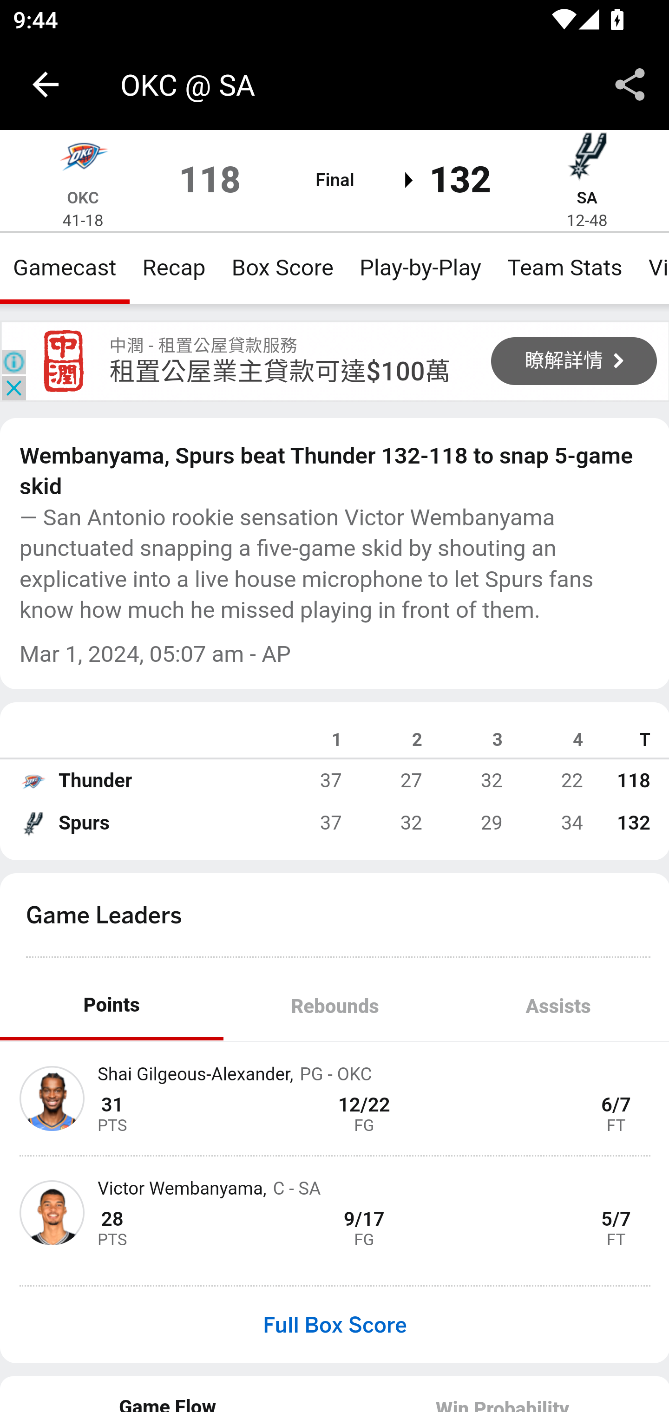 This screenshot has width=669, height=1412. Describe the element at coordinates (280, 371) in the screenshot. I see `租置公屋業主貸款可達$100萬` at that location.